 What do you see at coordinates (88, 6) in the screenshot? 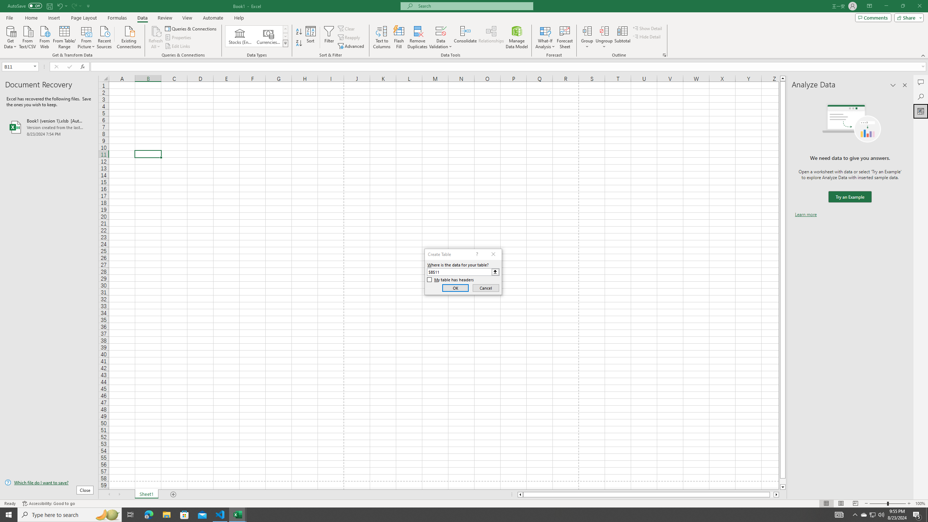
I see `Customize Quick Access Toolbar` at bounding box center [88, 6].